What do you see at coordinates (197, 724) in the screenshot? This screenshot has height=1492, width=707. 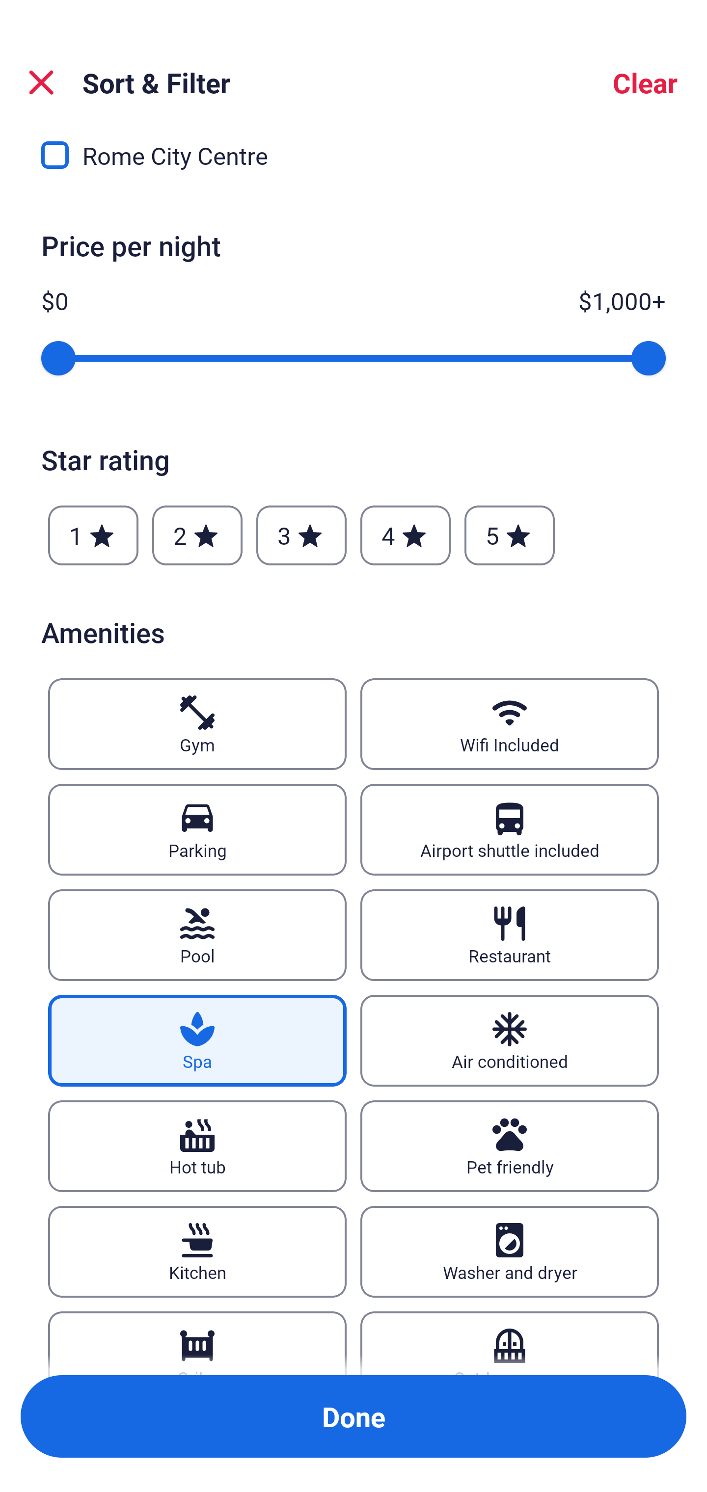 I see `Gym` at bounding box center [197, 724].